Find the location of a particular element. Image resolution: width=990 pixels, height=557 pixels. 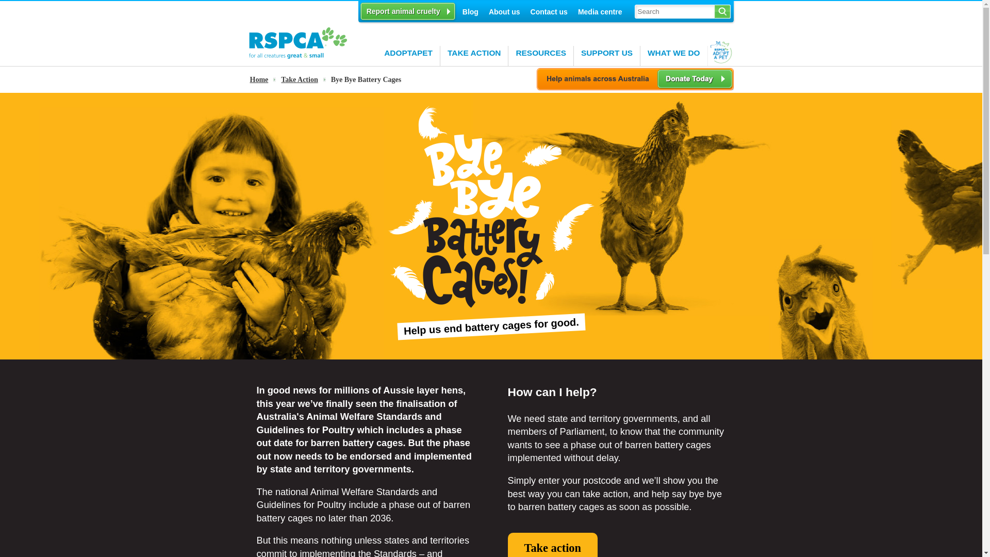

SUPPORT US is located at coordinates (607, 56).